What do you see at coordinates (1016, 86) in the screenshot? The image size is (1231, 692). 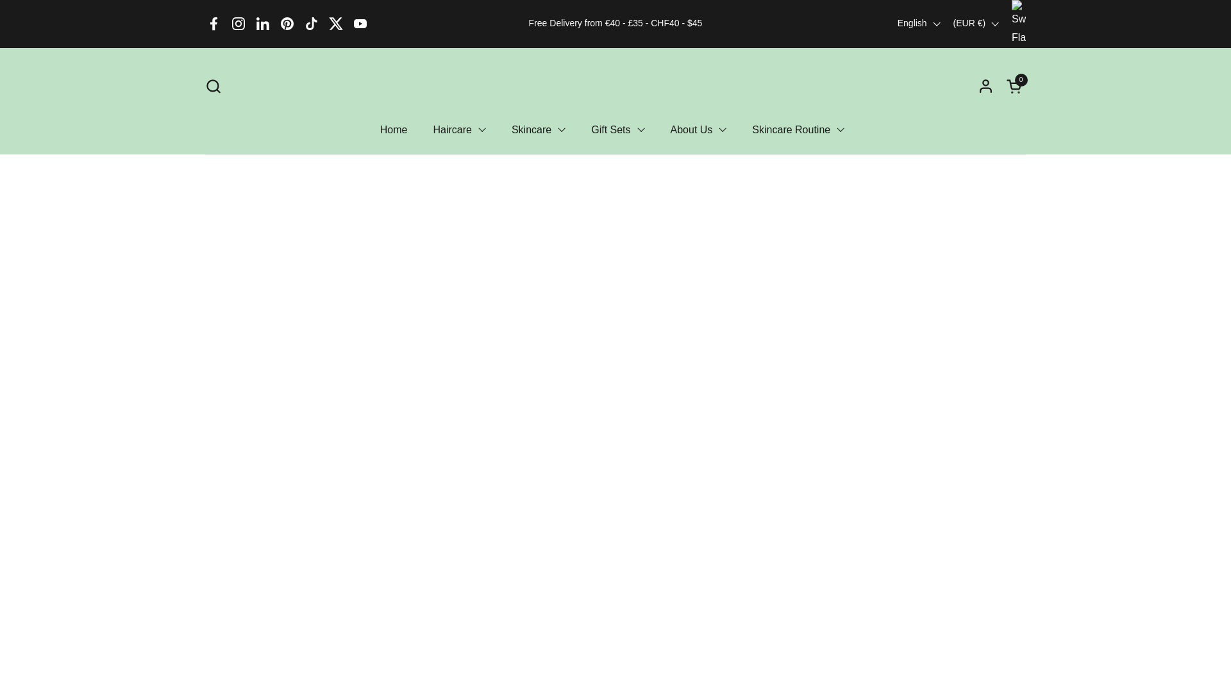 I see `YouTube` at bounding box center [1016, 86].